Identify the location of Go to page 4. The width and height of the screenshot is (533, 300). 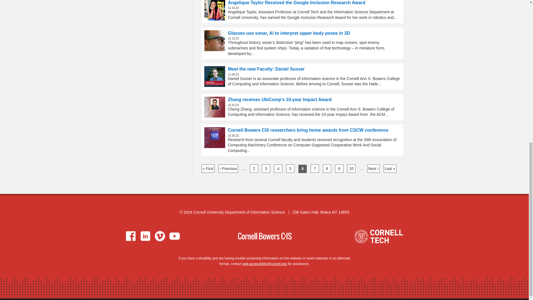
(278, 168).